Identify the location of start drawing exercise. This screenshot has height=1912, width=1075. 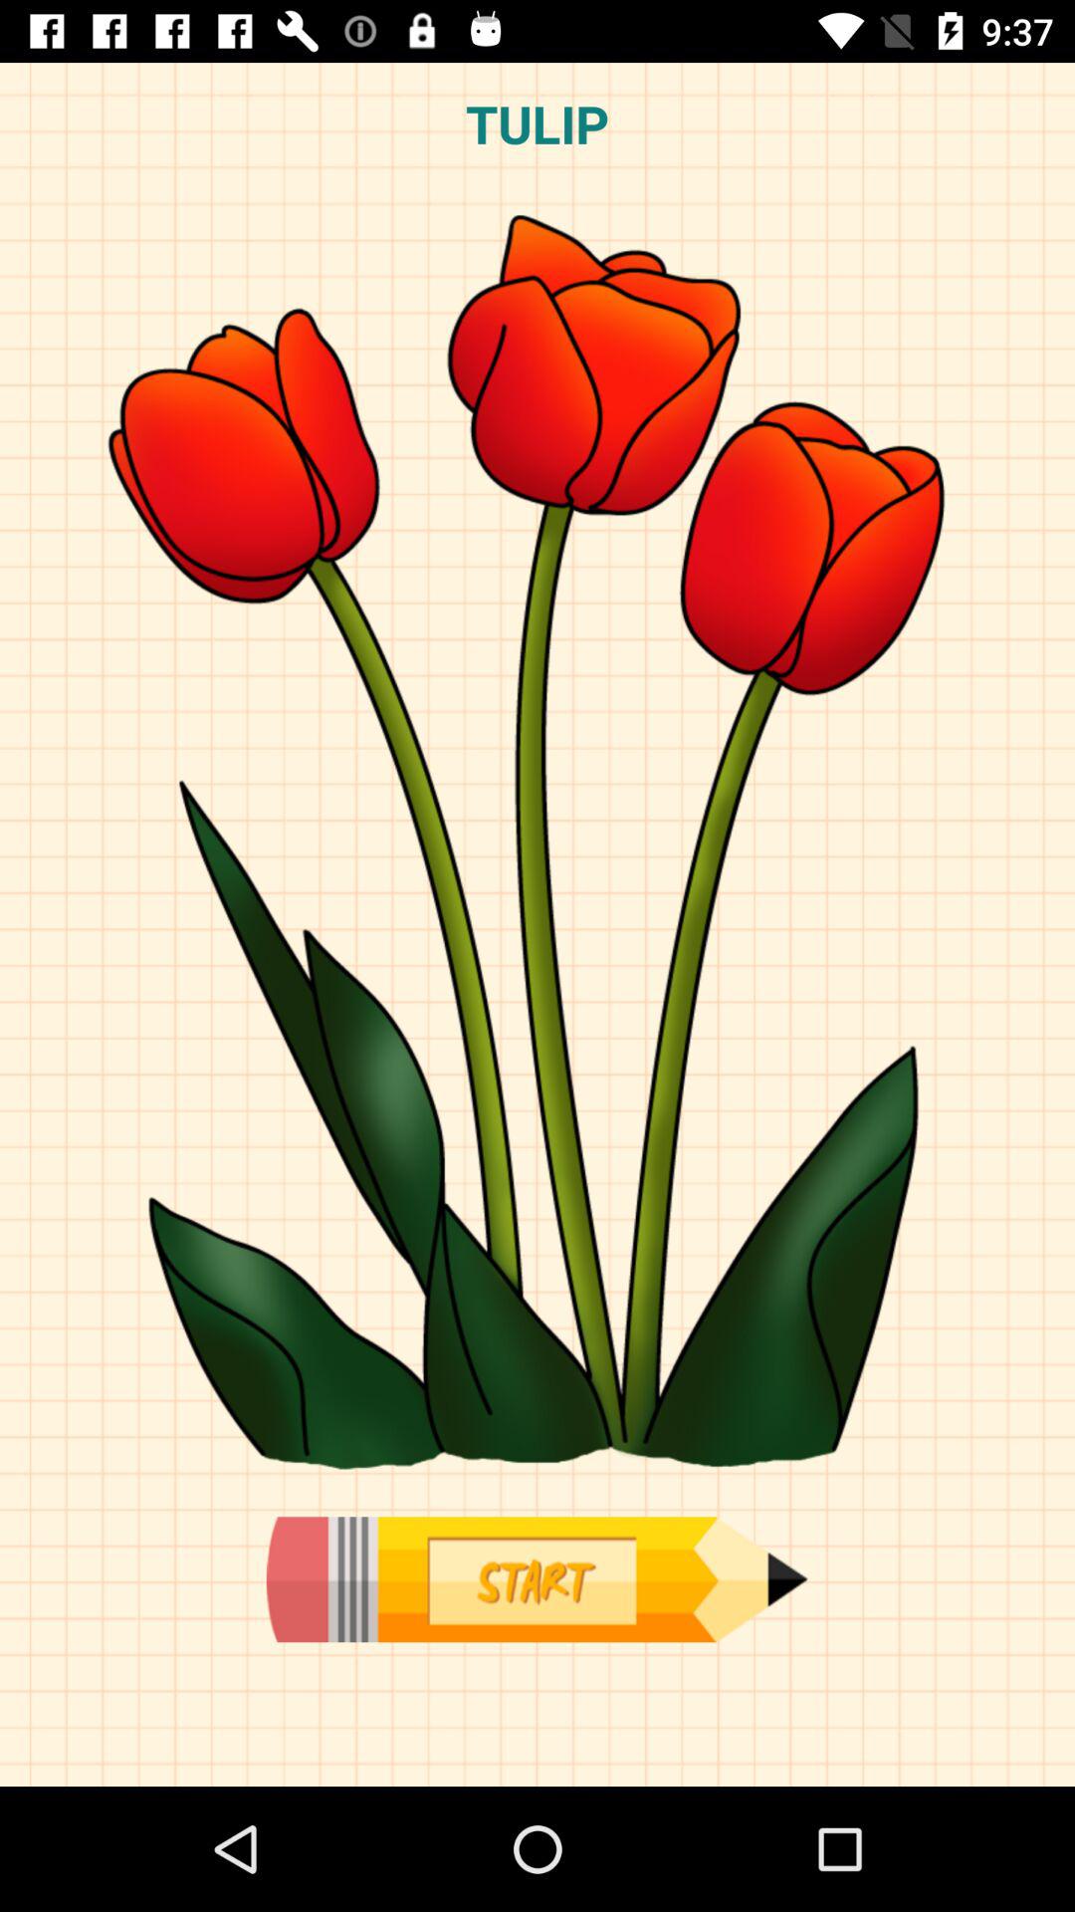
(537, 1579).